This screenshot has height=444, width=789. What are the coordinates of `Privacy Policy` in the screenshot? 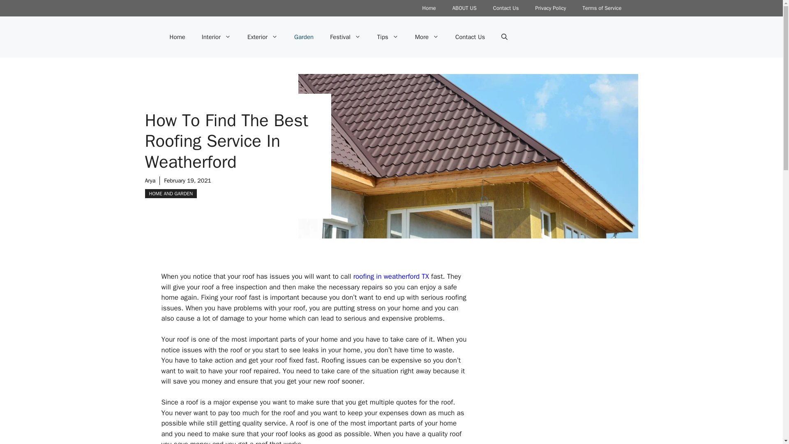 It's located at (551, 8).